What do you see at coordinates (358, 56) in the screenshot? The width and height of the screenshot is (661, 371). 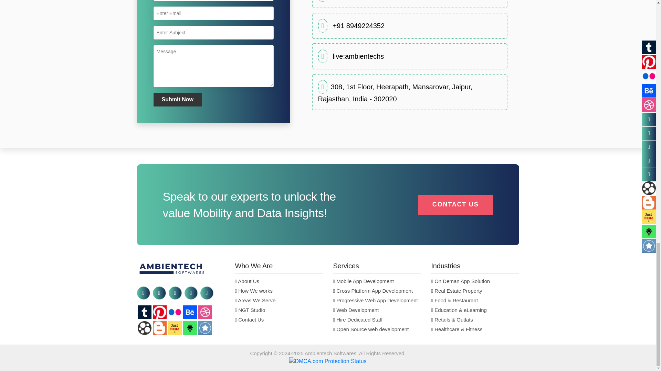 I see `1` at bounding box center [358, 56].